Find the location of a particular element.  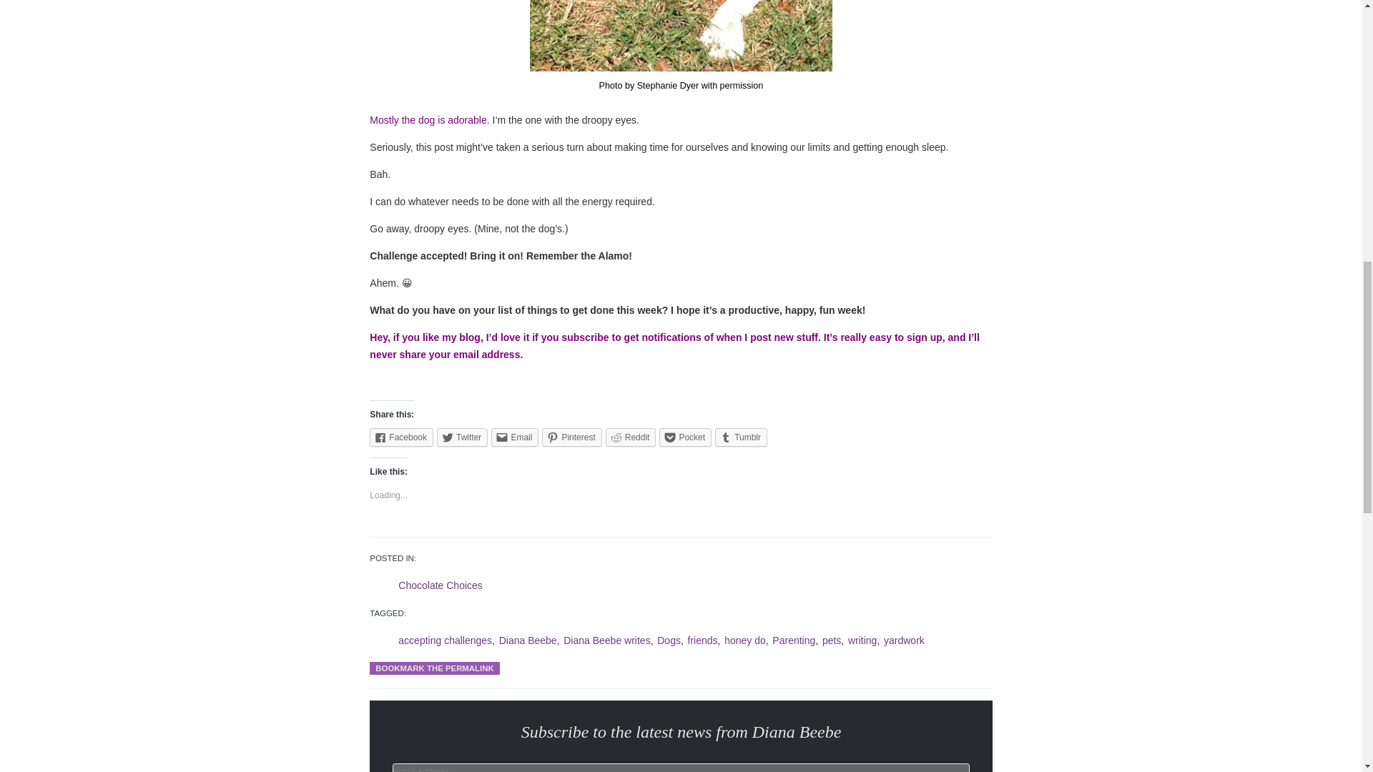

Click to share on Pocket is located at coordinates (685, 437).